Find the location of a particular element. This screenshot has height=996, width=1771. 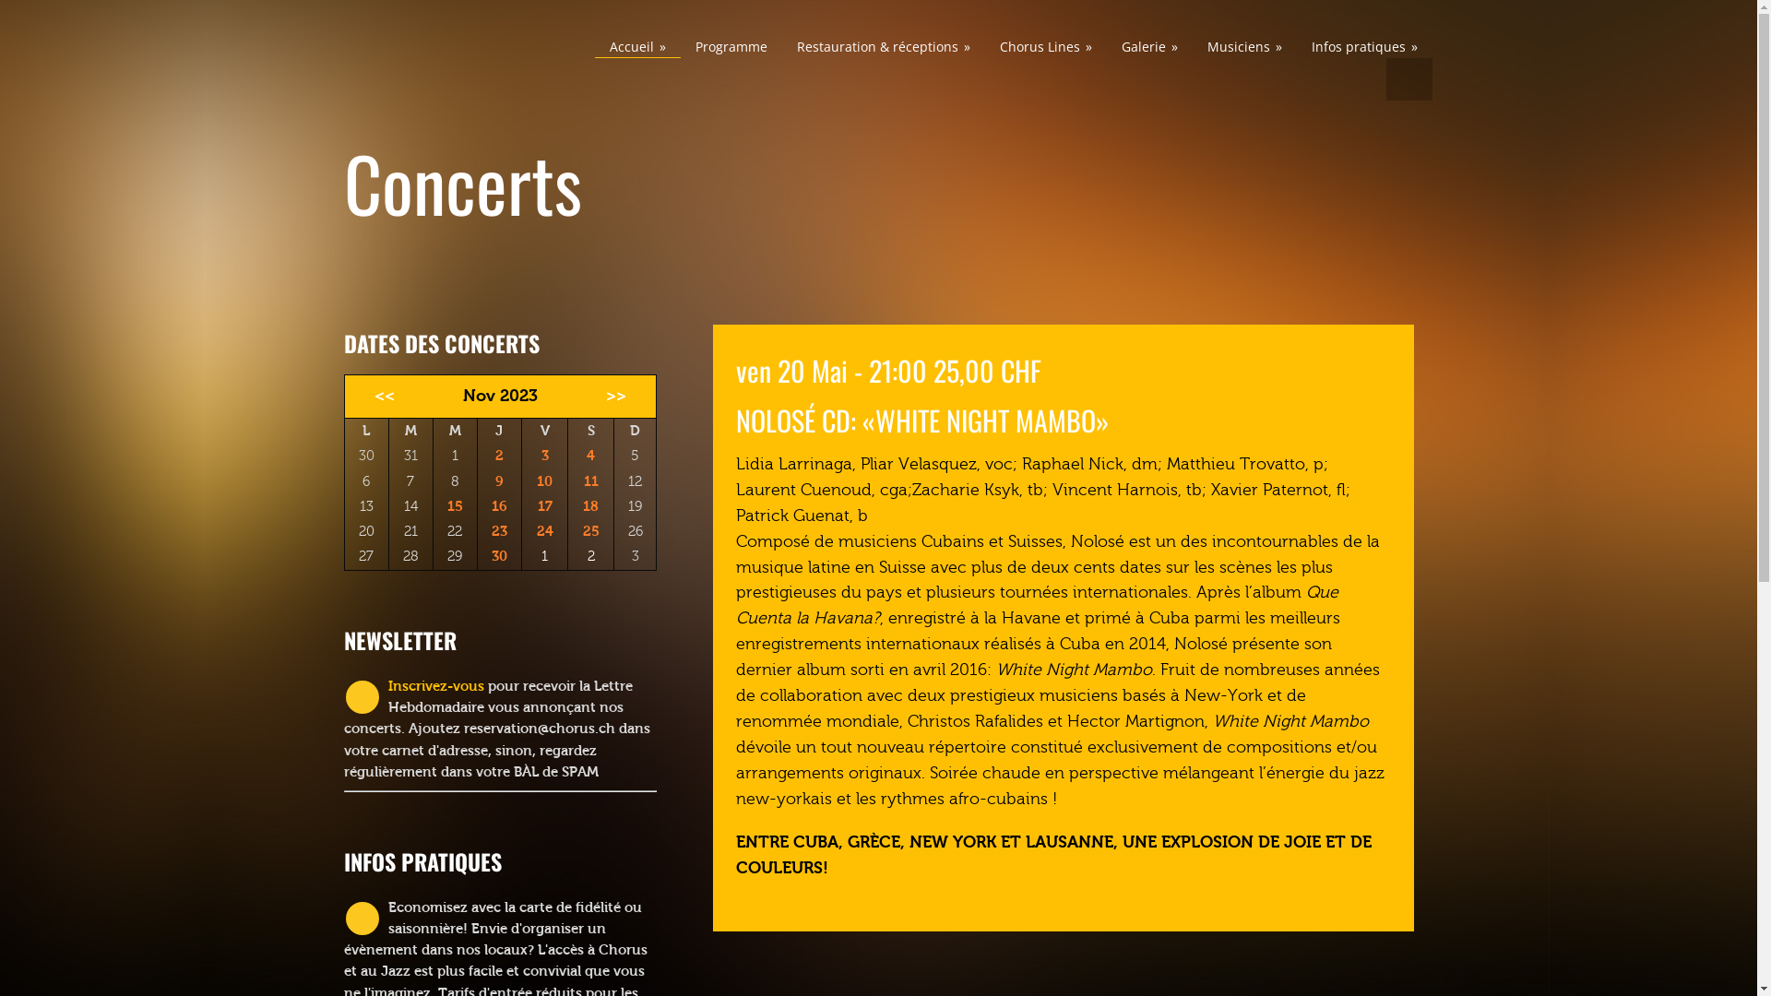

18 is located at coordinates (590, 506).